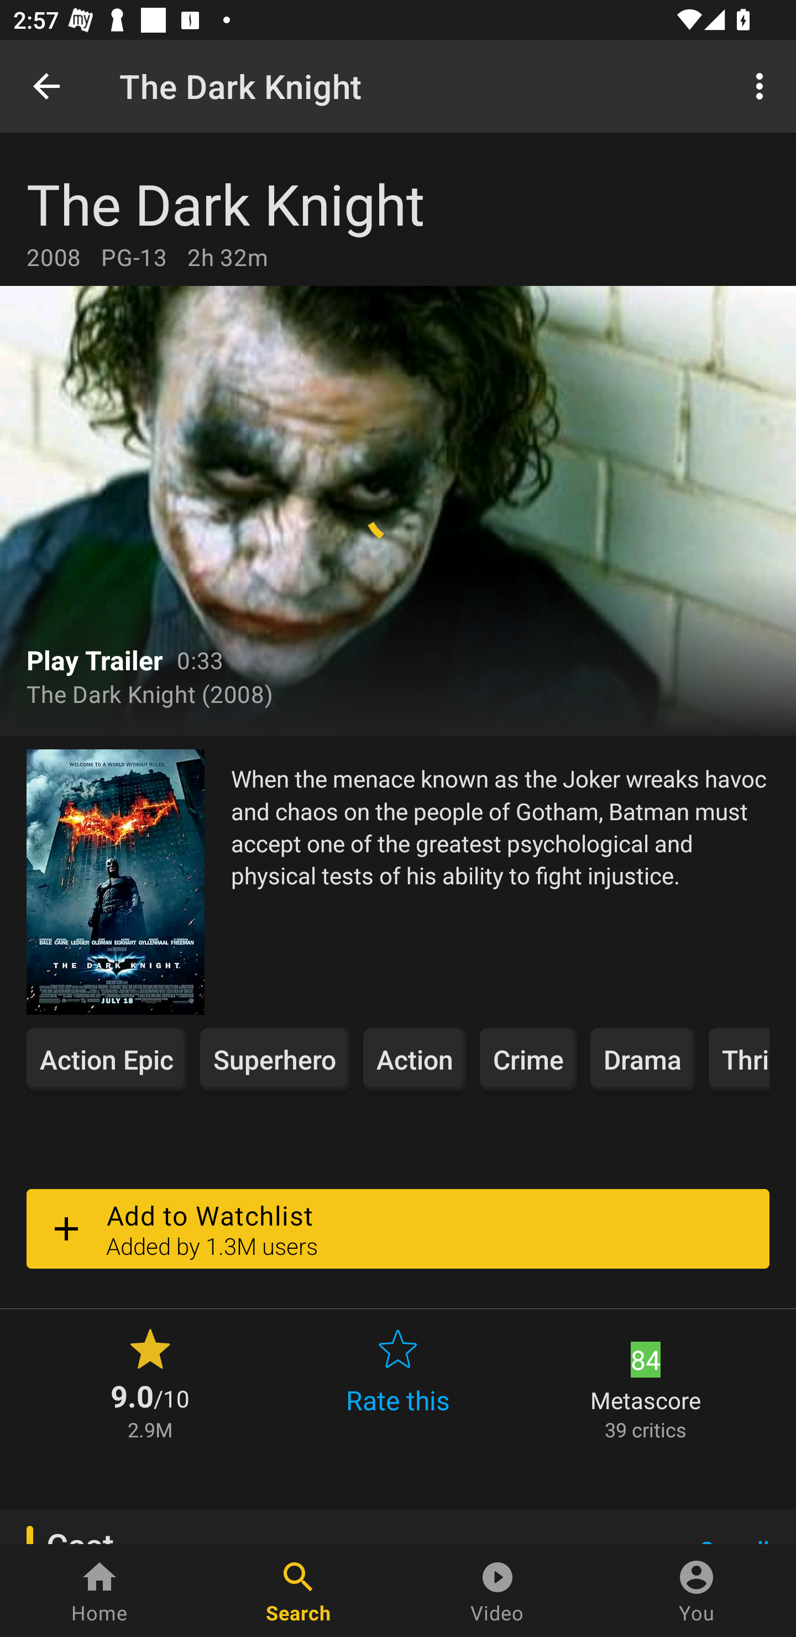  Describe the element at coordinates (398, 1228) in the screenshot. I see `Add to Watchlist Added by 1.3M users` at that location.